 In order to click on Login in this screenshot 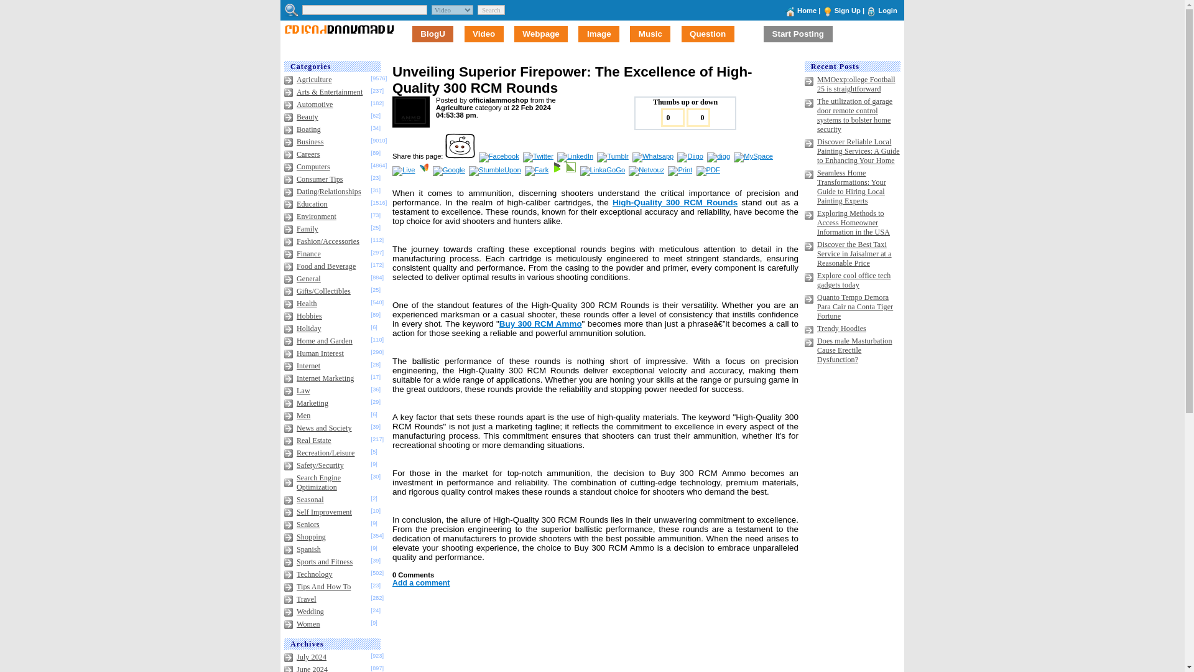, I will do `click(887, 10)`.